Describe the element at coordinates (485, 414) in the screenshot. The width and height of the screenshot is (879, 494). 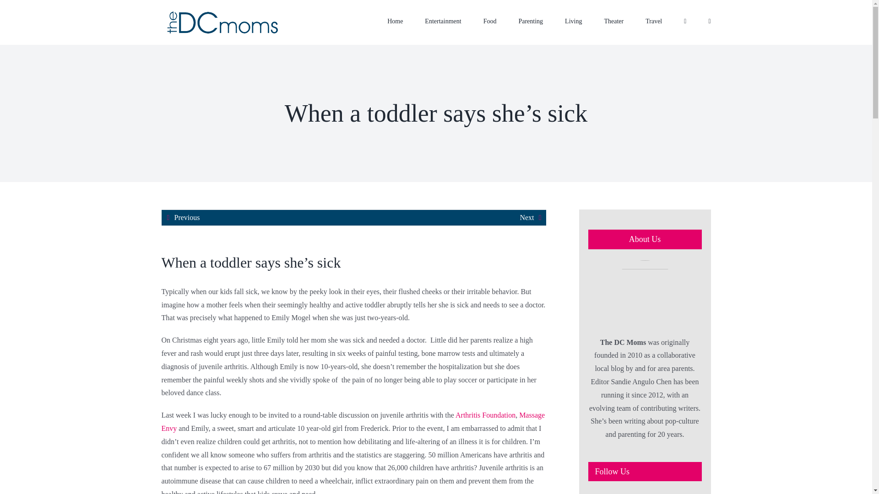
I see `Arthritis Foundation` at that location.